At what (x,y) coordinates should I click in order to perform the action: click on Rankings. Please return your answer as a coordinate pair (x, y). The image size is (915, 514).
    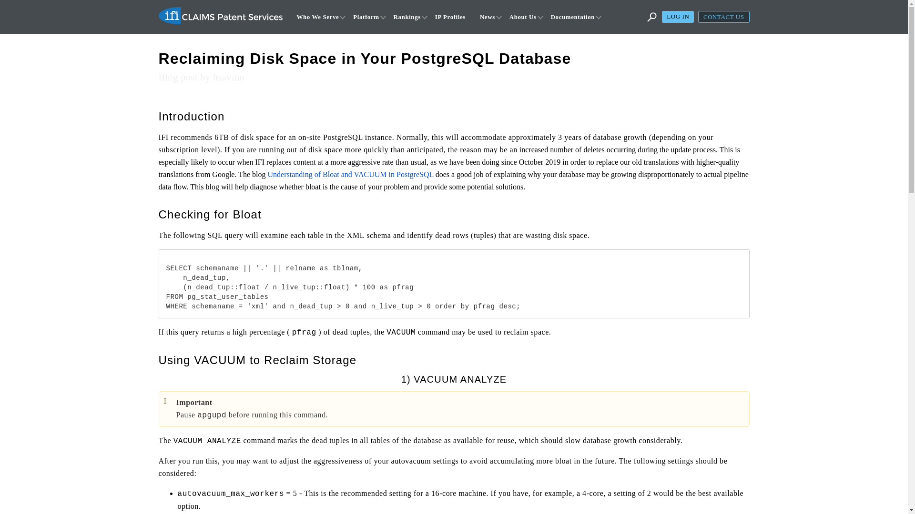
    Looking at the image, I should click on (409, 18).